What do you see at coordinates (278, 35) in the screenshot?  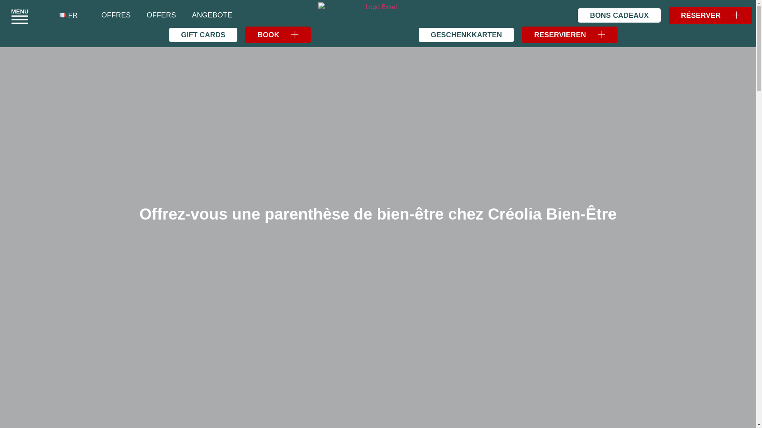 I see `BOOK` at bounding box center [278, 35].